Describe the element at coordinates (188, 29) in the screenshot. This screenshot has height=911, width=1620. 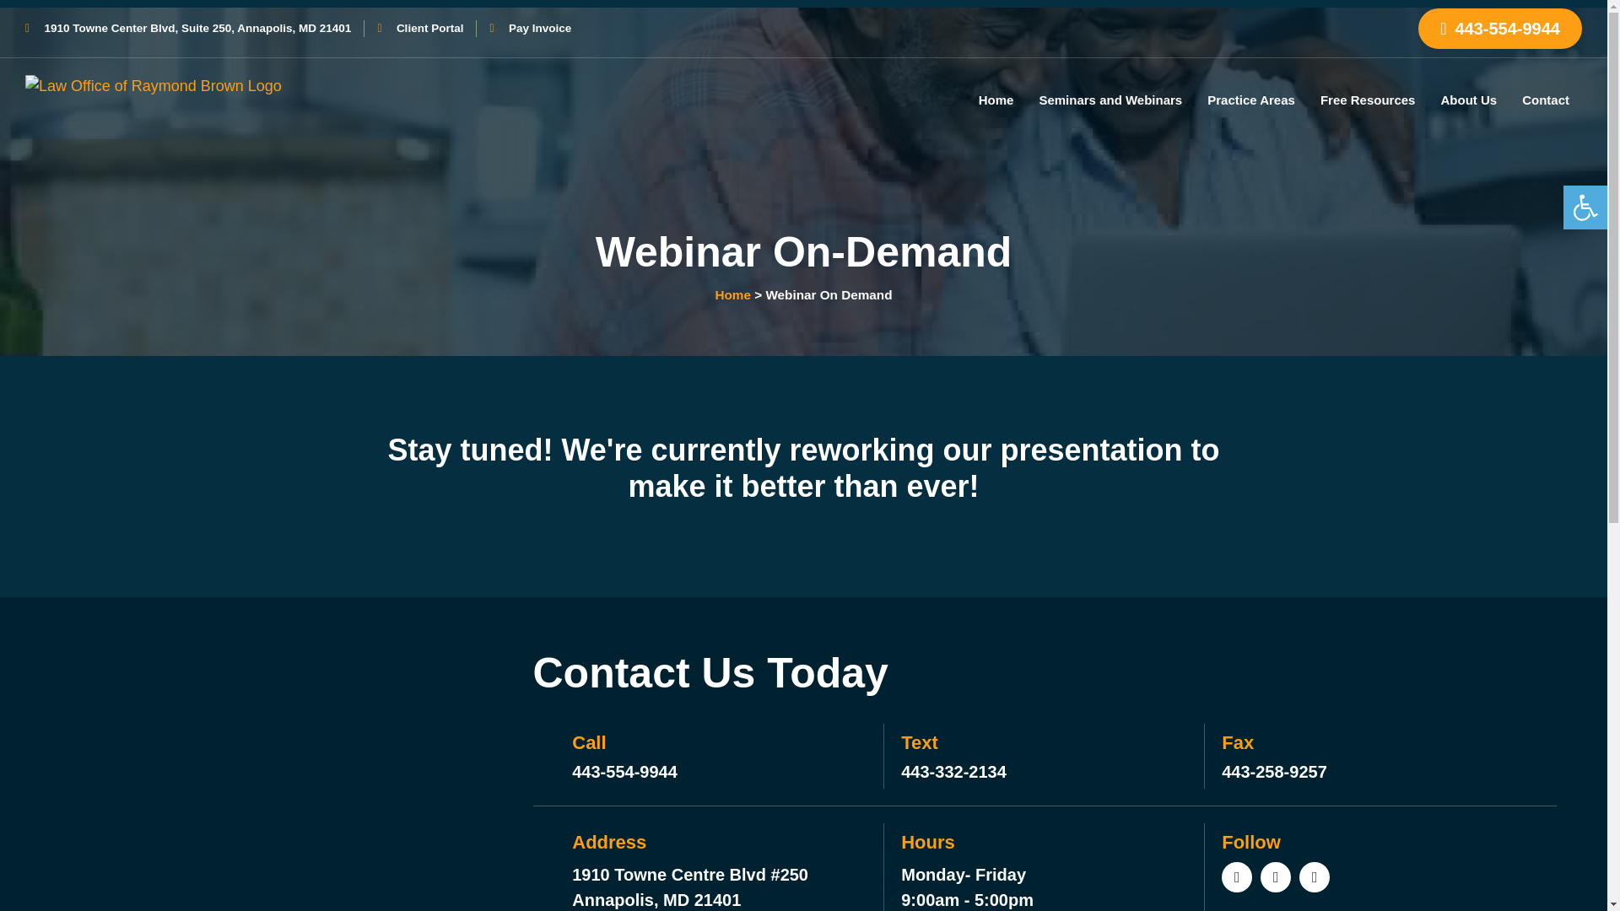
I see `1910 Towne Center Blvd, Suite 250, Annapolis, MD 21401` at that location.